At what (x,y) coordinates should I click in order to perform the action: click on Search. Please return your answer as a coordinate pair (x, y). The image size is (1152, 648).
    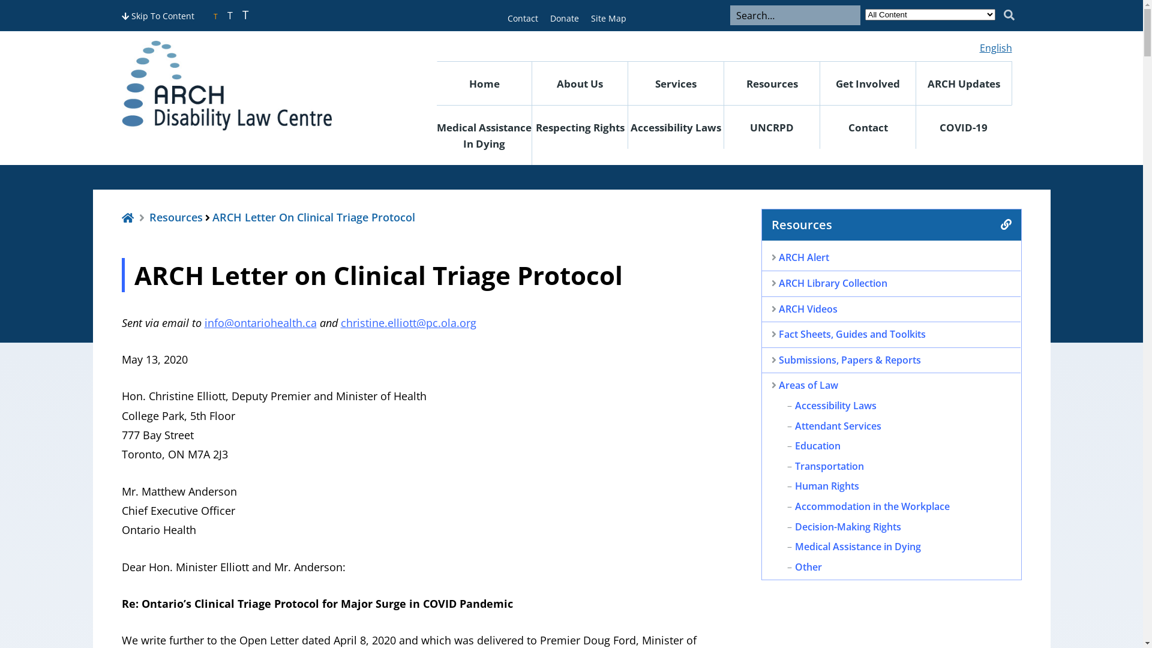
    Looking at the image, I should click on (1009, 16).